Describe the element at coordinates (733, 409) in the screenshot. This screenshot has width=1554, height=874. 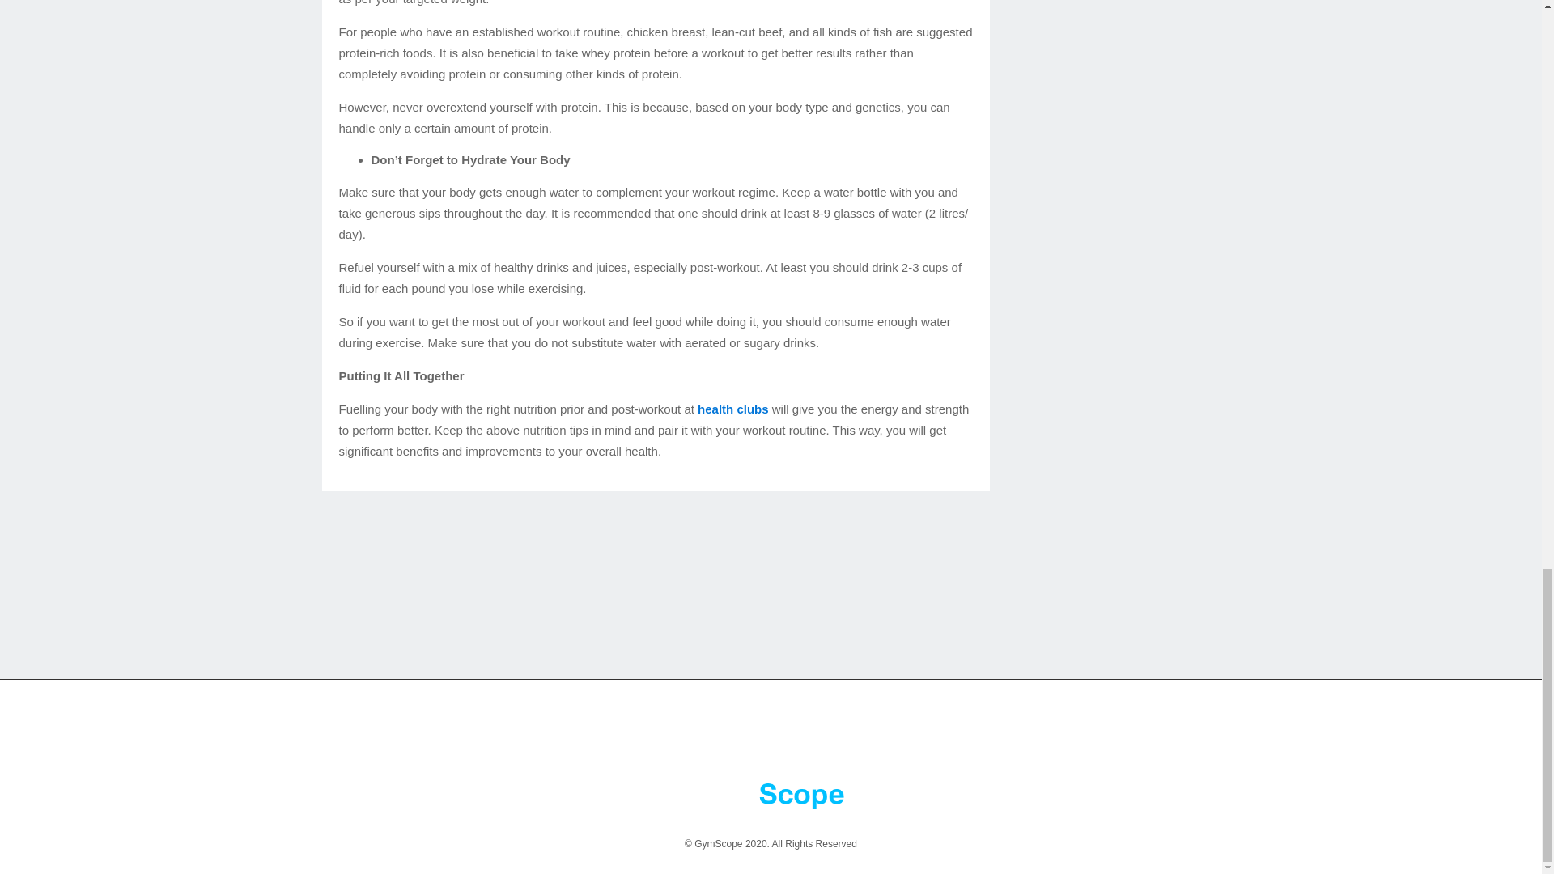
I see `health clubs` at that location.